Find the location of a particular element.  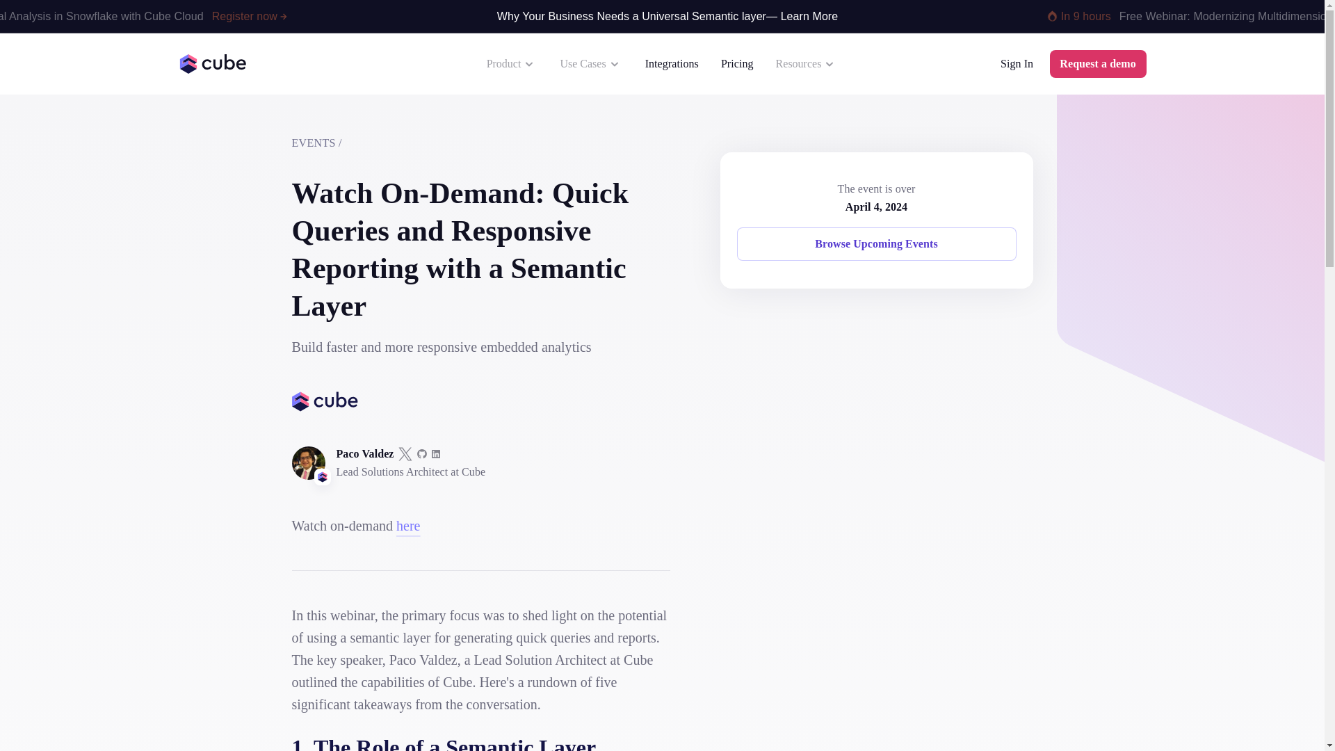

Resources is located at coordinates (807, 64).